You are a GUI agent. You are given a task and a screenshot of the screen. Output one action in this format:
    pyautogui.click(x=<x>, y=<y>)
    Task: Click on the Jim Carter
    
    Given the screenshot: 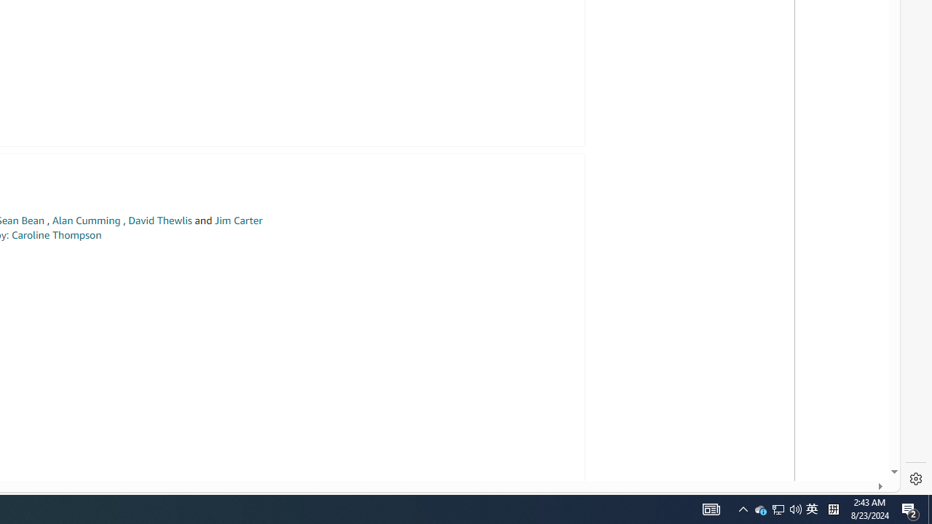 What is the action you would take?
    pyautogui.click(x=238, y=221)
    